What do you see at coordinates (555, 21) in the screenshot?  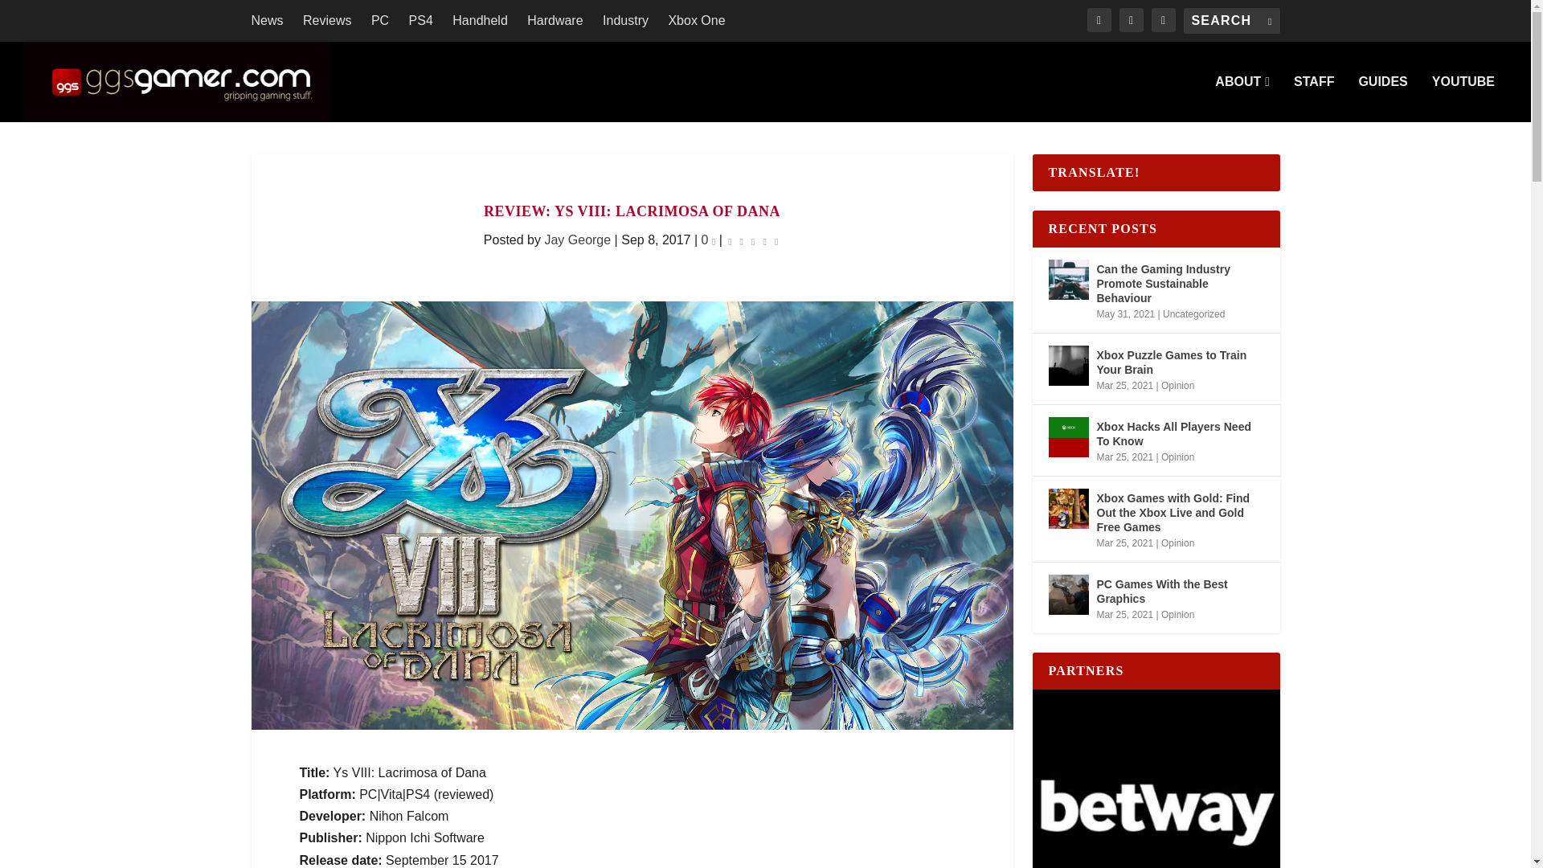 I see `Hardware` at bounding box center [555, 21].